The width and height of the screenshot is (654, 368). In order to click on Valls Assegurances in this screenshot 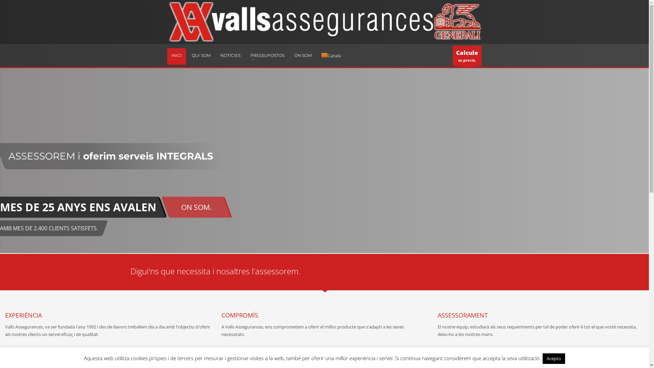, I will do `click(324, 22)`.